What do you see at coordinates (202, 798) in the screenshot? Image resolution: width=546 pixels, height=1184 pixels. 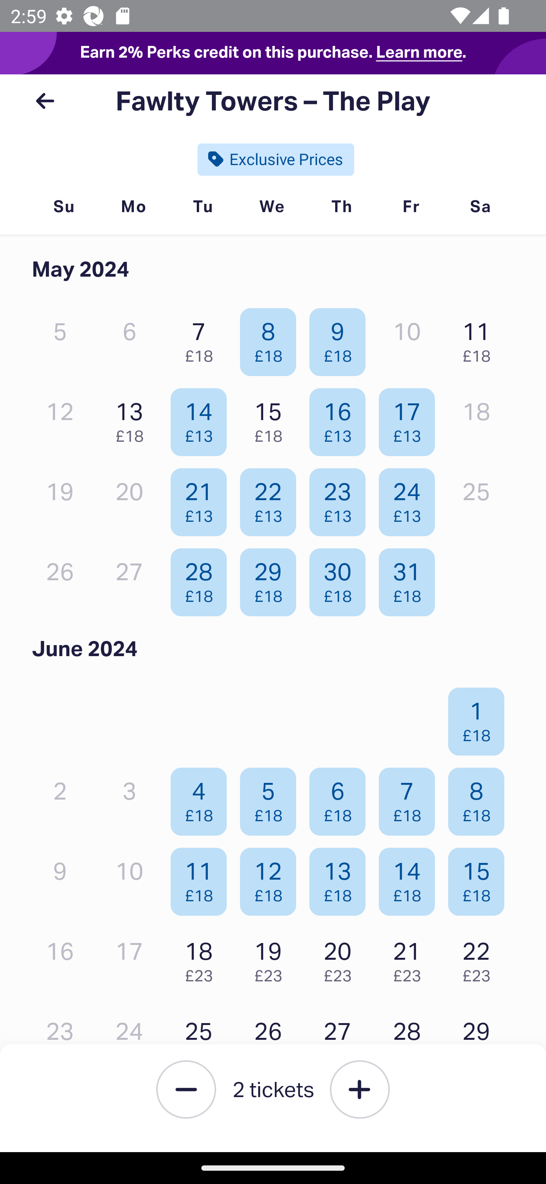 I see `4 £18` at bounding box center [202, 798].